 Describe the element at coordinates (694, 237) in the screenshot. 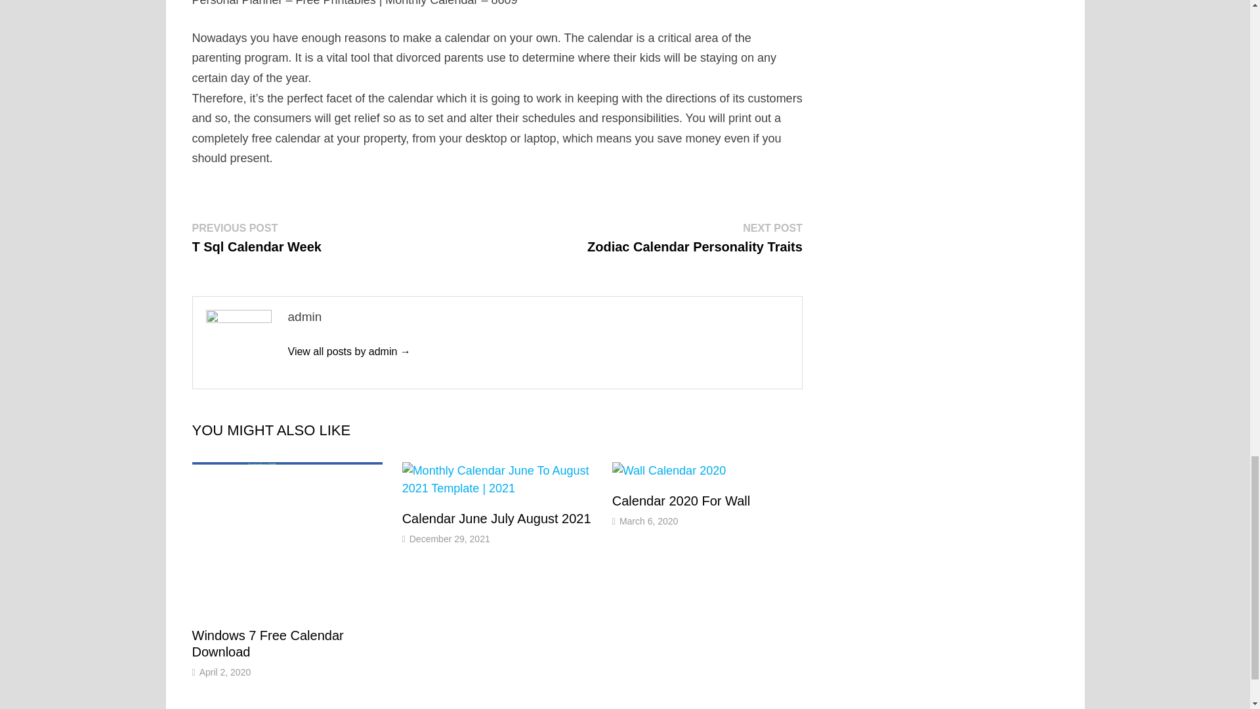

I see `Windows 7 Free Calendar Download` at that location.